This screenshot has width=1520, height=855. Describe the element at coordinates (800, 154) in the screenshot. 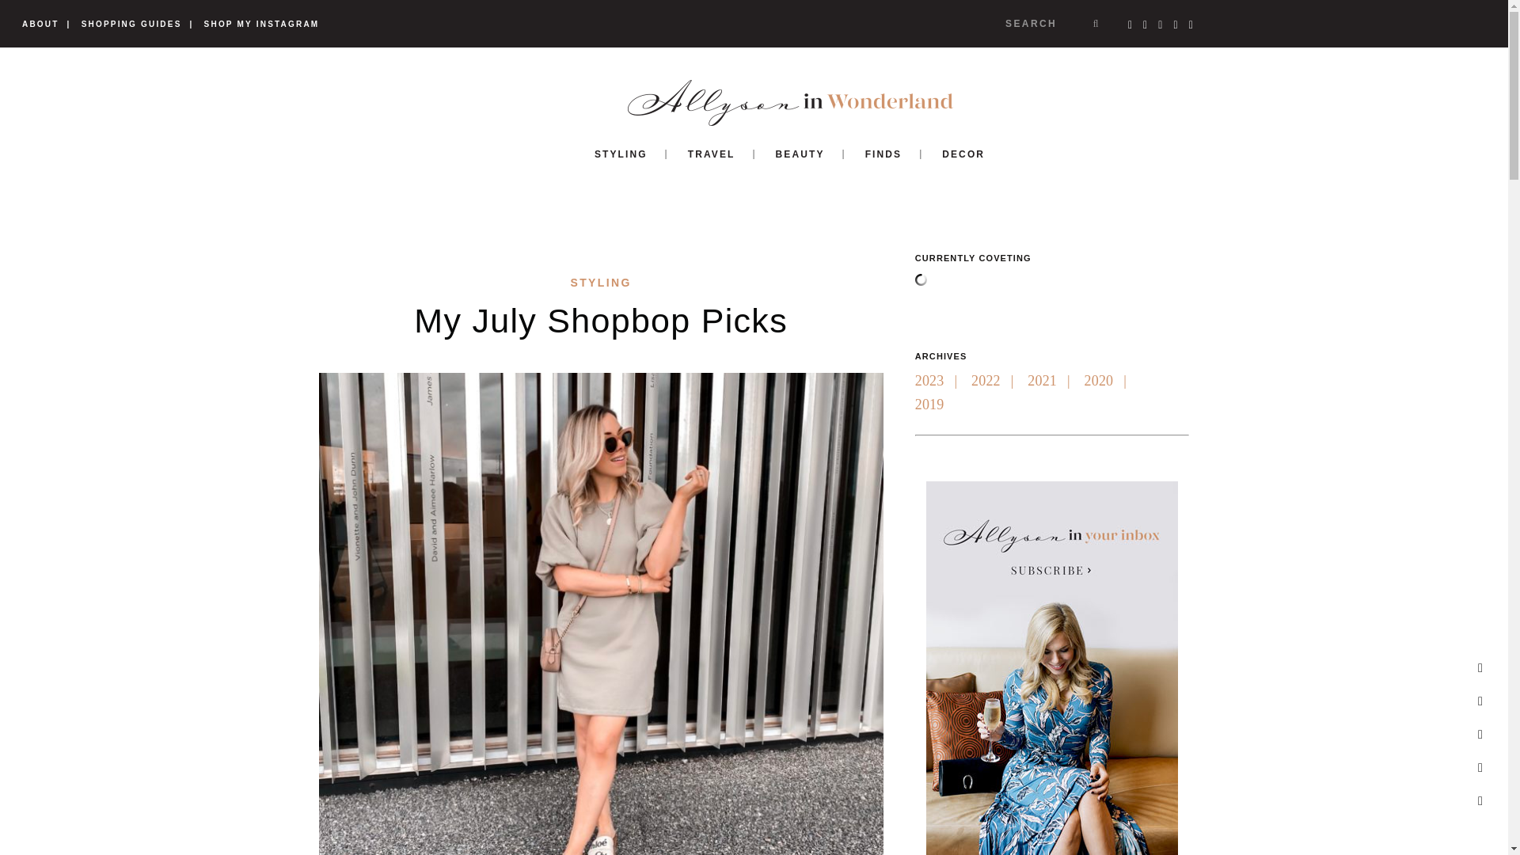

I see `BEAUTY` at that location.